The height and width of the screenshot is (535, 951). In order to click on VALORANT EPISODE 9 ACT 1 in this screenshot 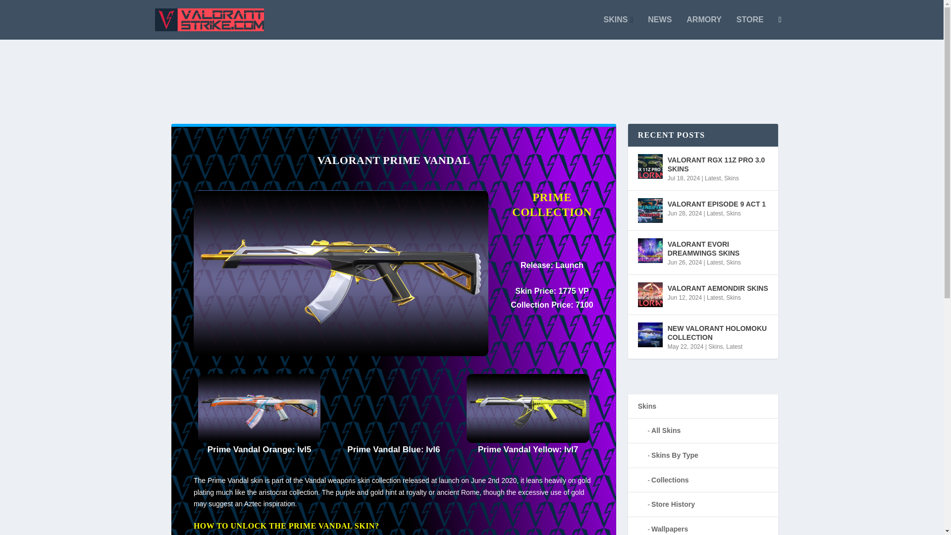, I will do `click(716, 204)`.